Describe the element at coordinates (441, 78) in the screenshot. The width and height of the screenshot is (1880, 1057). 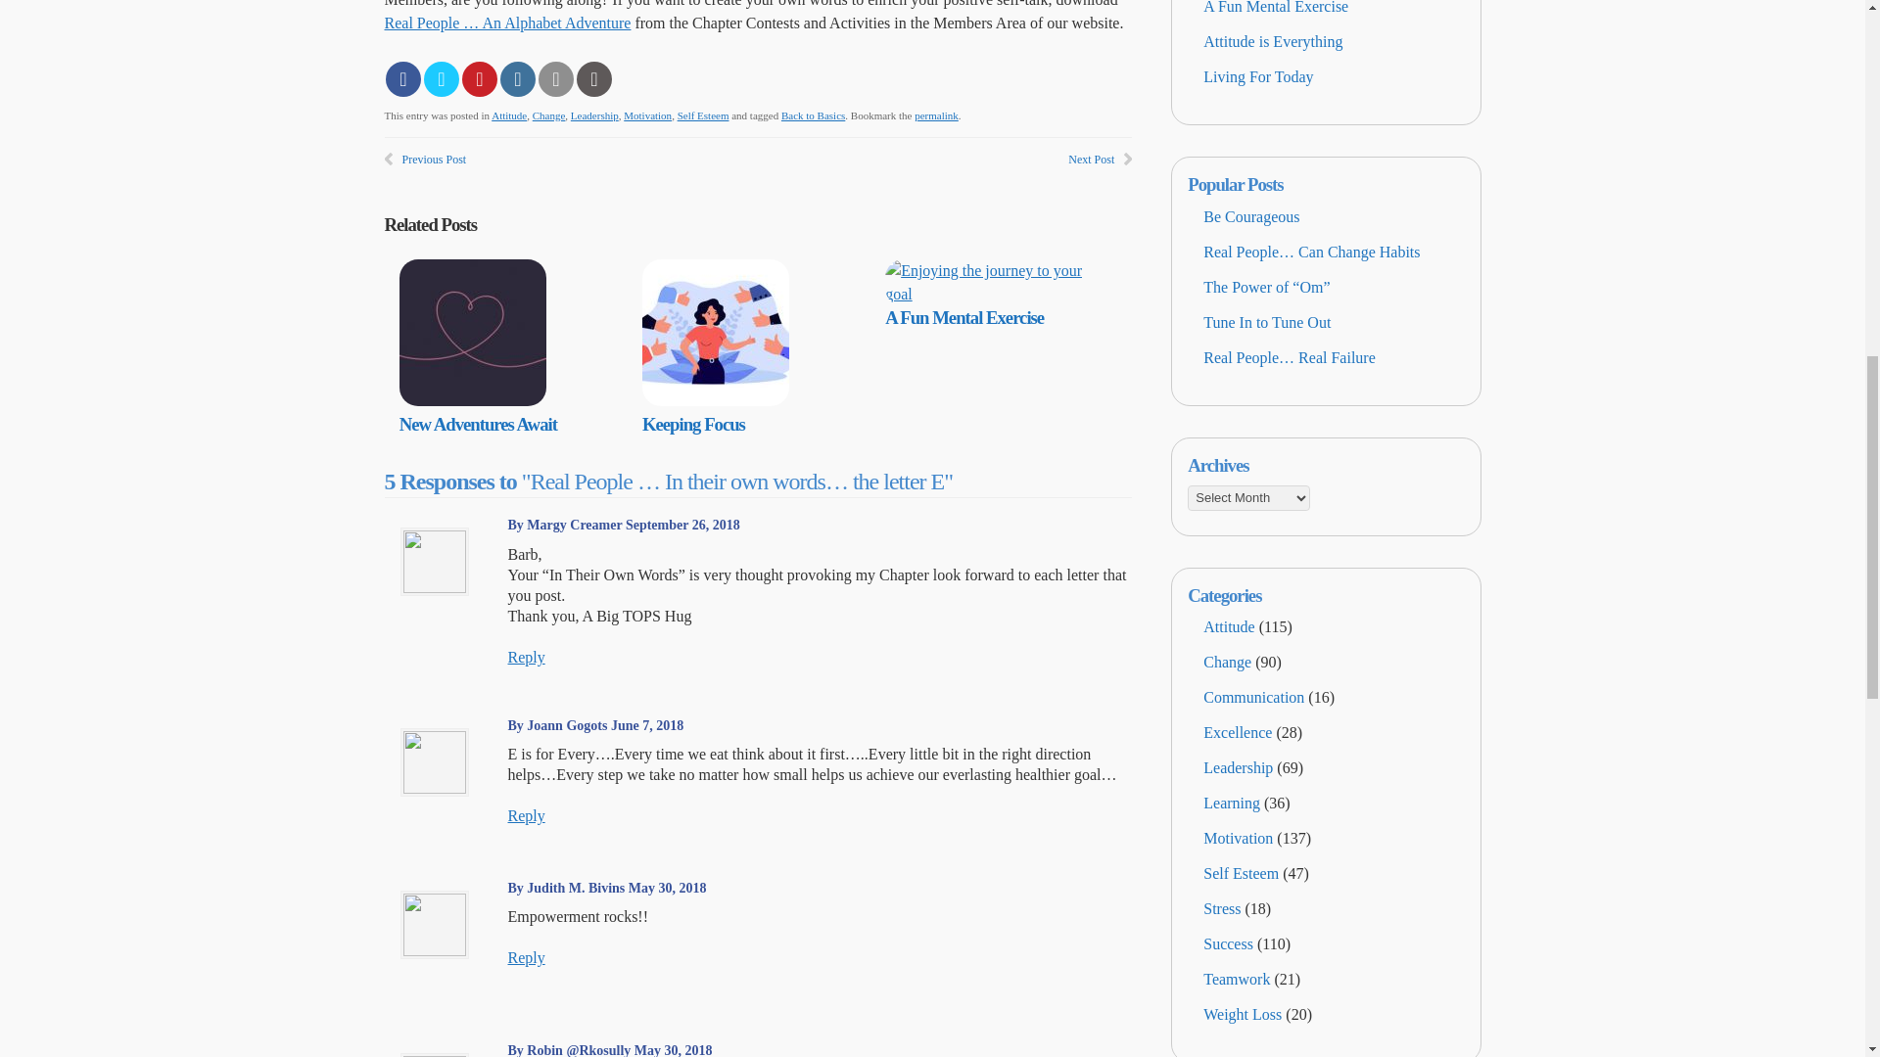
I see `Share on Twitter` at that location.